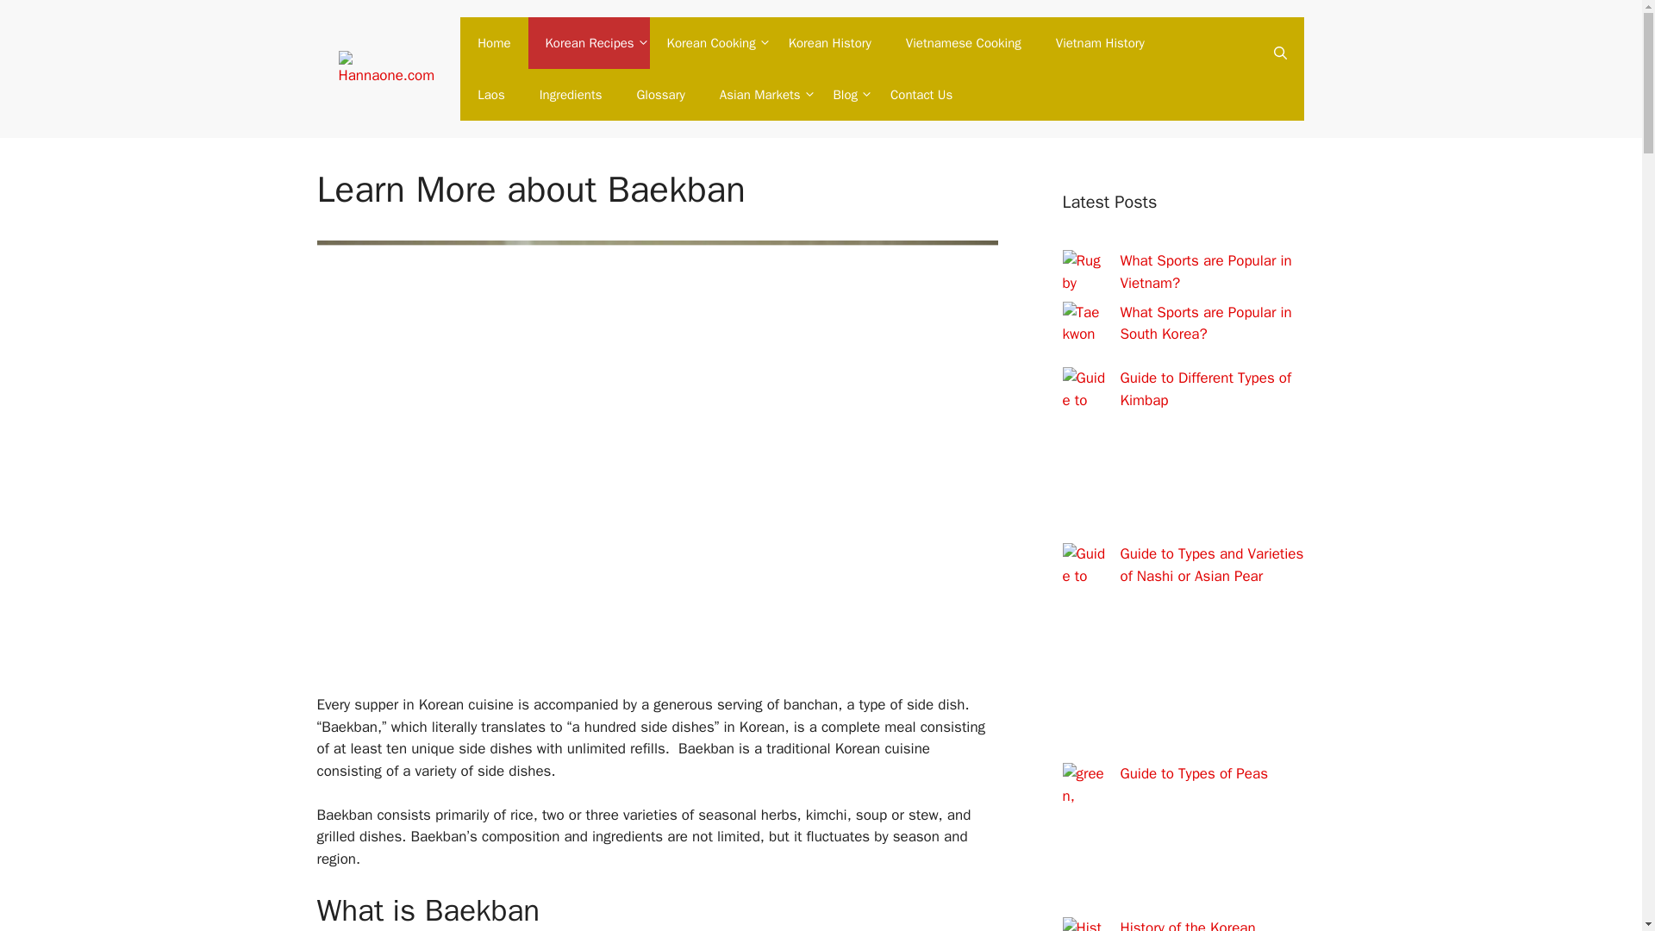 The width and height of the screenshot is (1655, 931). I want to click on Korean Recipes, so click(589, 43).